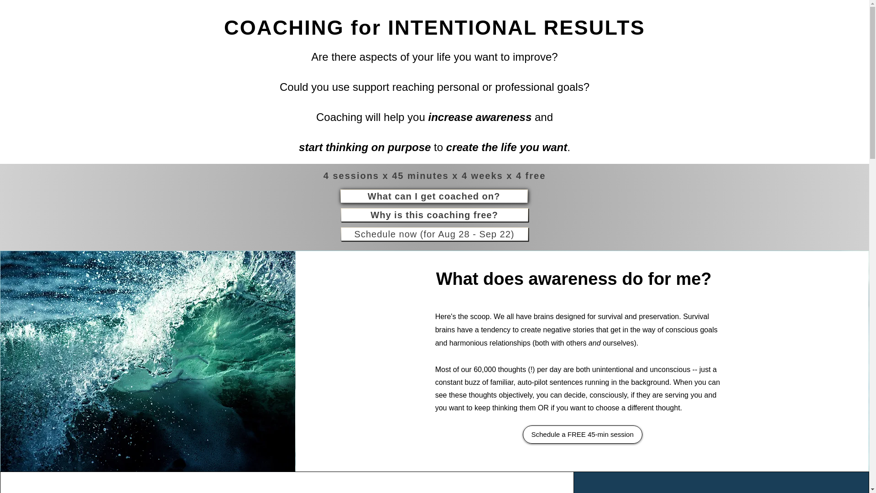 The image size is (876, 493). Describe the element at coordinates (434, 196) in the screenshot. I see `What can I get coached on?` at that location.